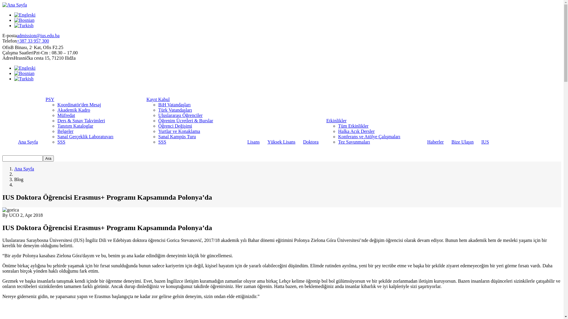 This screenshot has width=568, height=319. What do you see at coordinates (33, 41) in the screenshot?
I see `+387 33 957 300` at bounding box center [33, 41].